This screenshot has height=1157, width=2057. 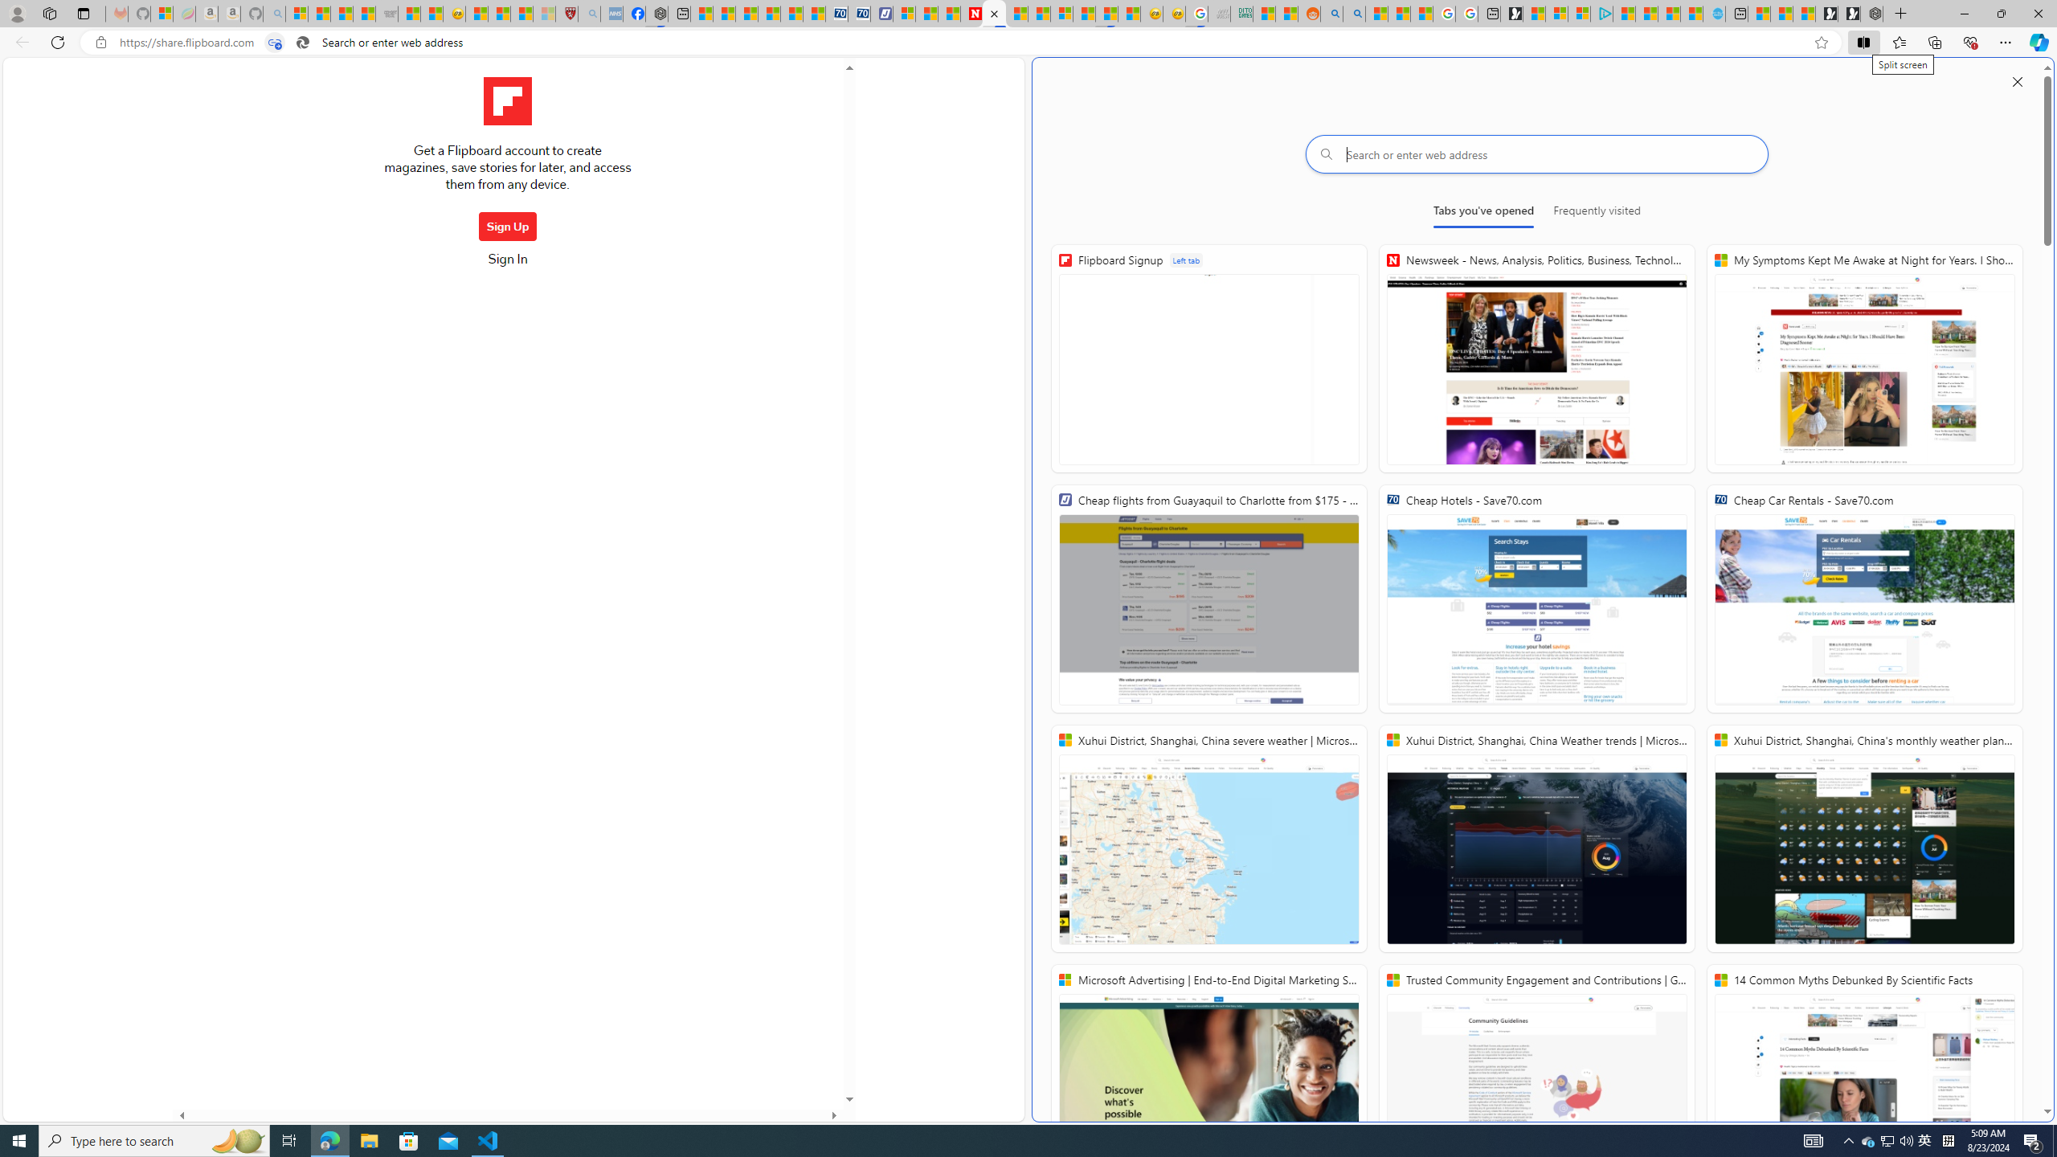 I want to click on Navy Quest, so click(x=1220, y=14).